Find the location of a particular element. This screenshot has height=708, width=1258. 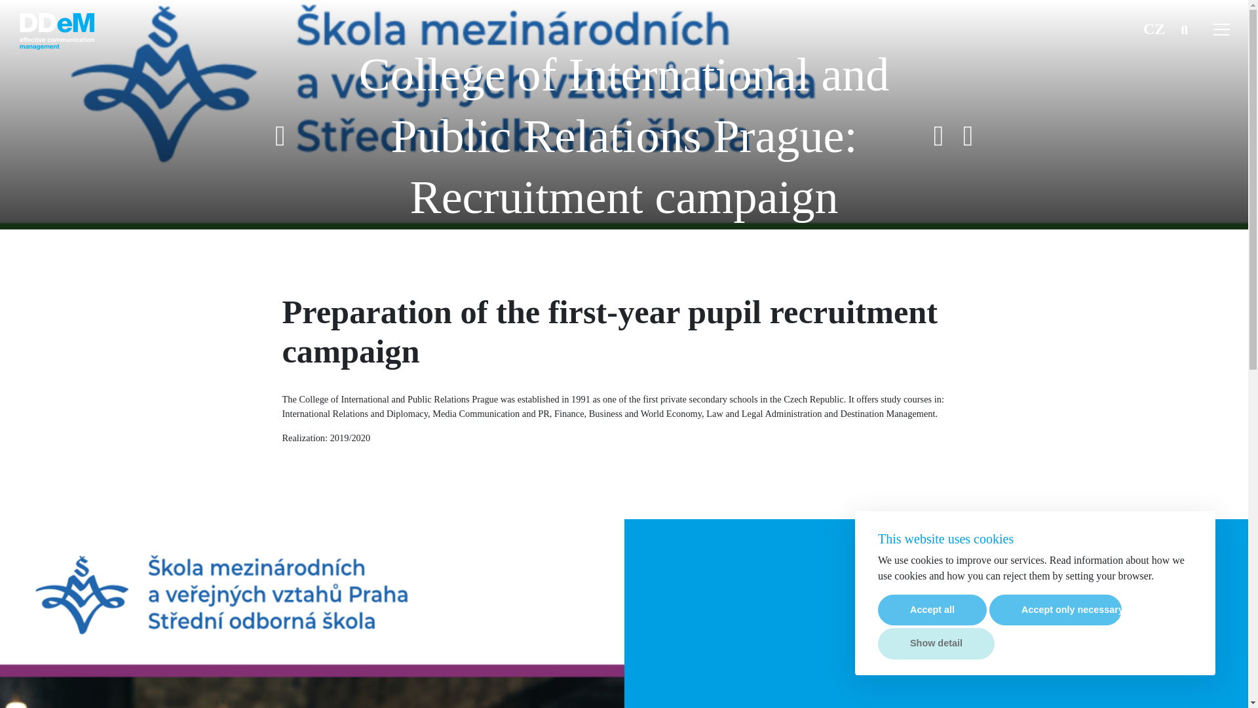

Open in new window is located at coordinates (312, 688).